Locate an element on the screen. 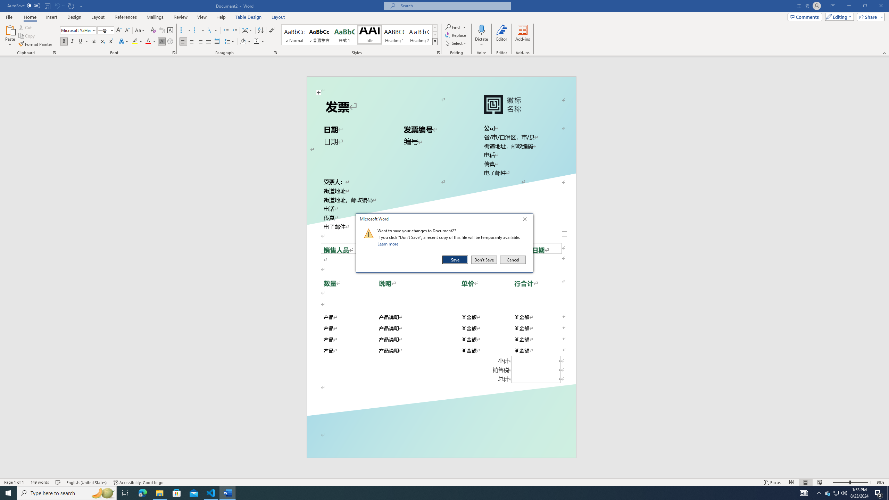  Zoom is located at coordinates (850, 482).